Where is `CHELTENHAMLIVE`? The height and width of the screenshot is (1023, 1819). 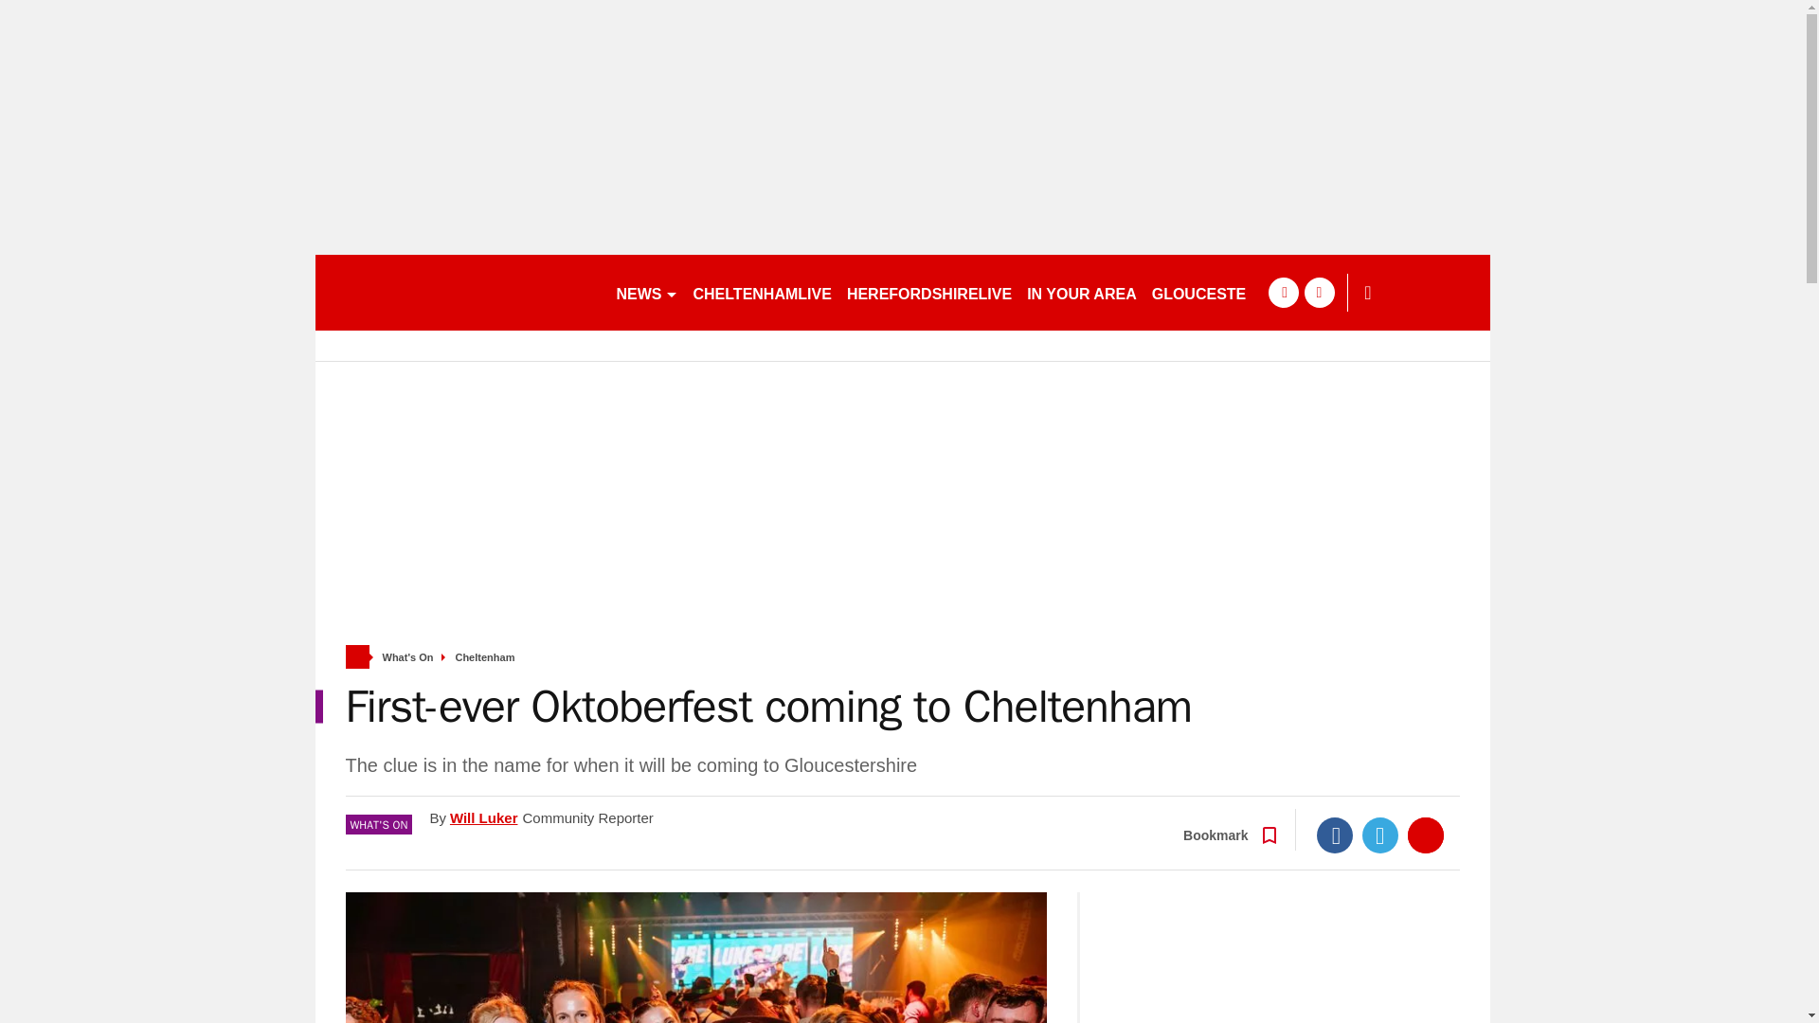 CHELTENHAMLIVE is located at coordinates (762, 292).